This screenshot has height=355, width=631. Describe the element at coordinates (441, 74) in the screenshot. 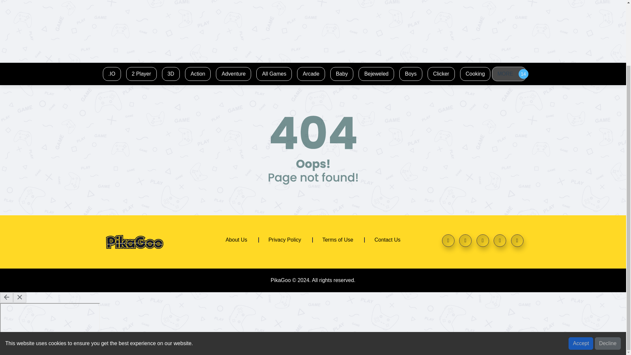

I see `Clicker` at that location.